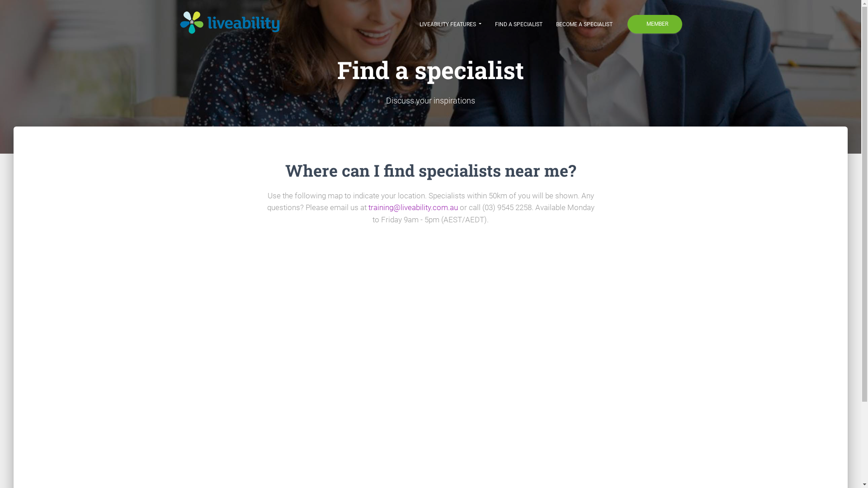 The image size is (868, 488). Describe the element at coordinates (519, 23) in the screenshot. I see `FIND A SPECIALIST` at that location.